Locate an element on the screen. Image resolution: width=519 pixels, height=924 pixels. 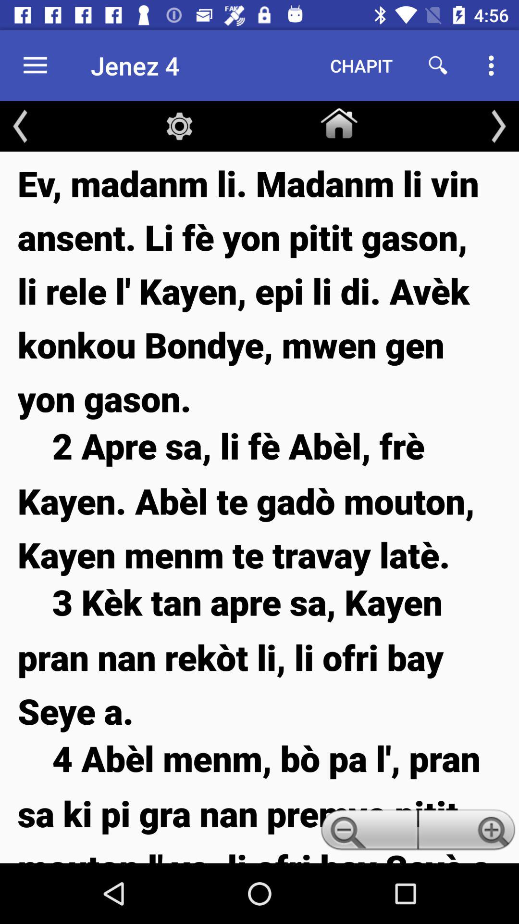
turn on item to the left of the jenez 4 icon is located at coordinates (35, 65).